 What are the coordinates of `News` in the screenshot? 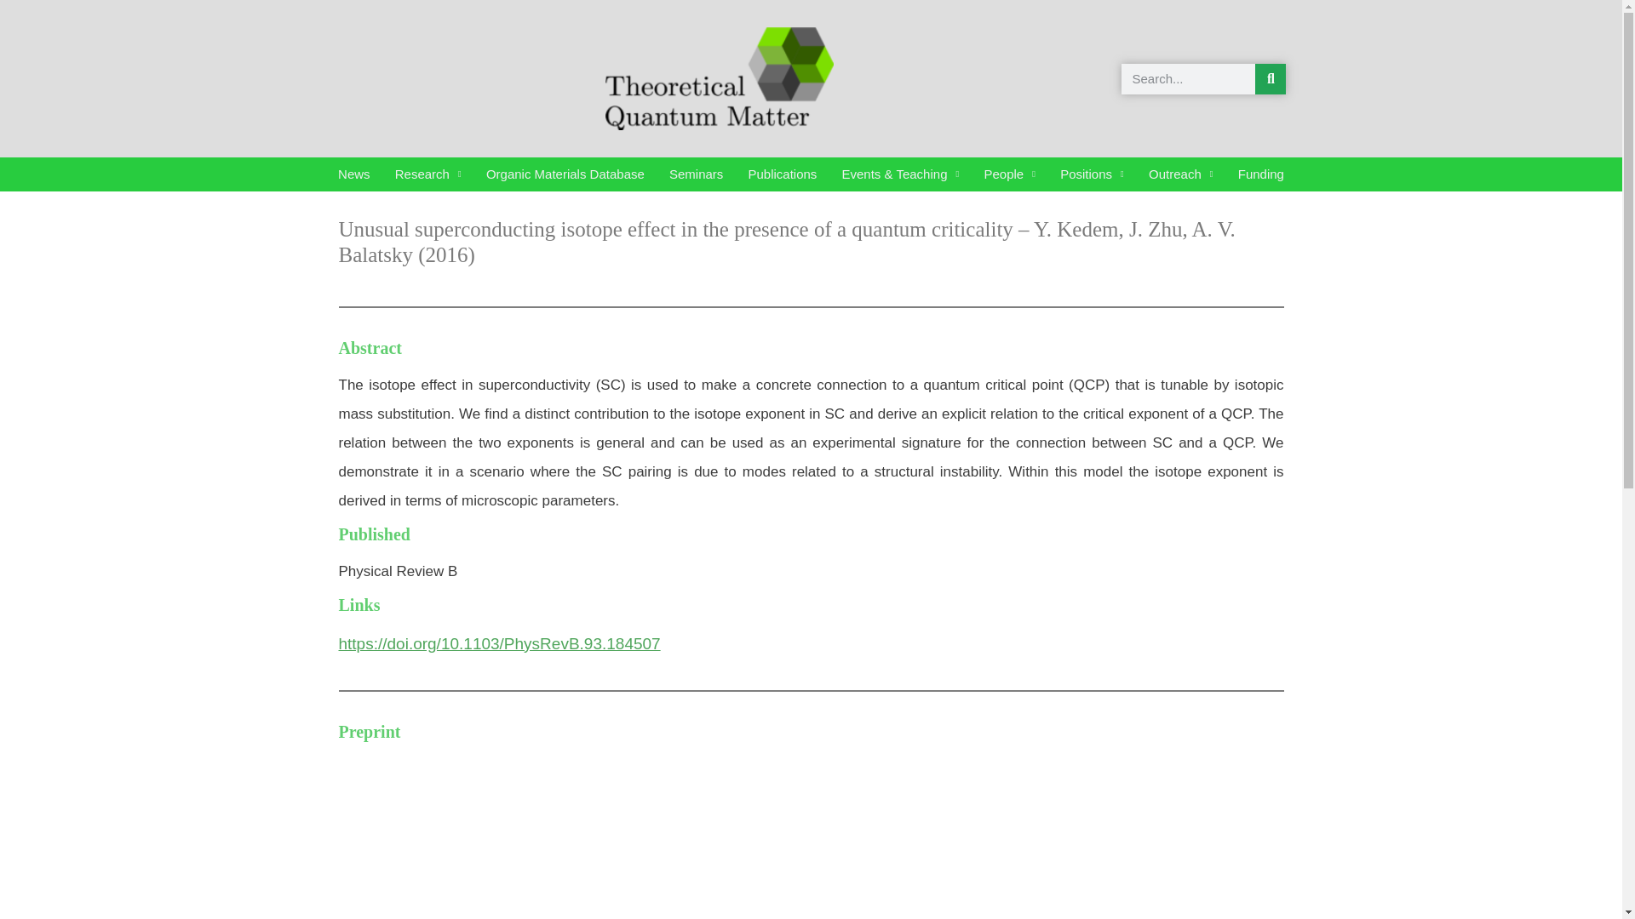 It's located at (354, 174).